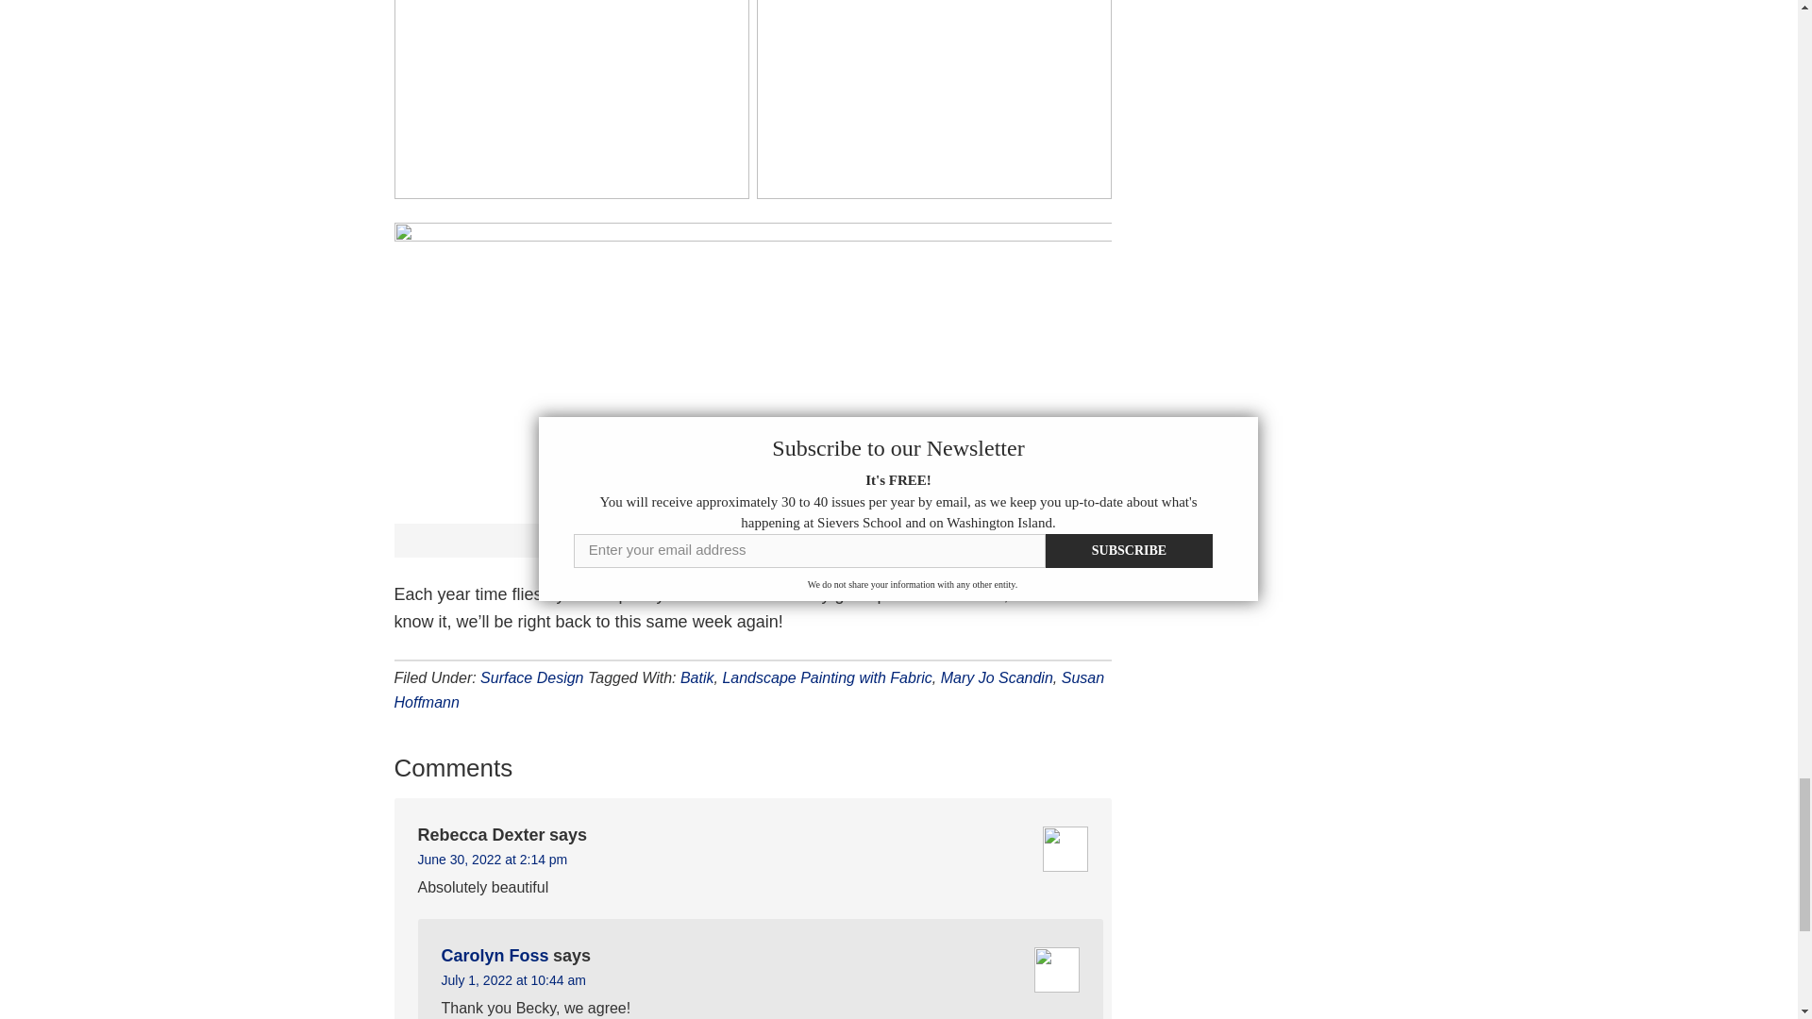 The image size is (1812, 1019). What do you see at coordinates (495, 955) in the screenshot?
I see `Carolyn Foss` at bounding box center [495, 955].